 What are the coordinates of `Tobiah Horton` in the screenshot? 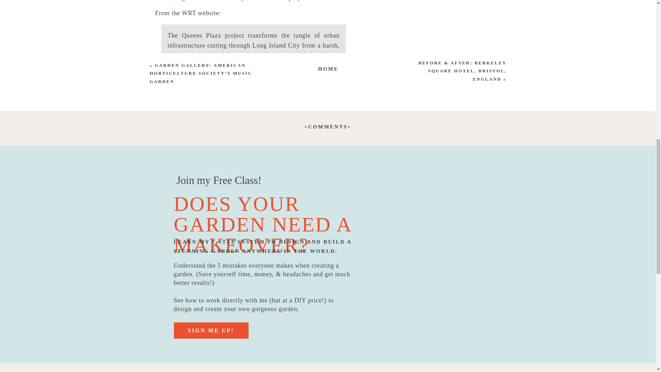 It's located at (220, 335).